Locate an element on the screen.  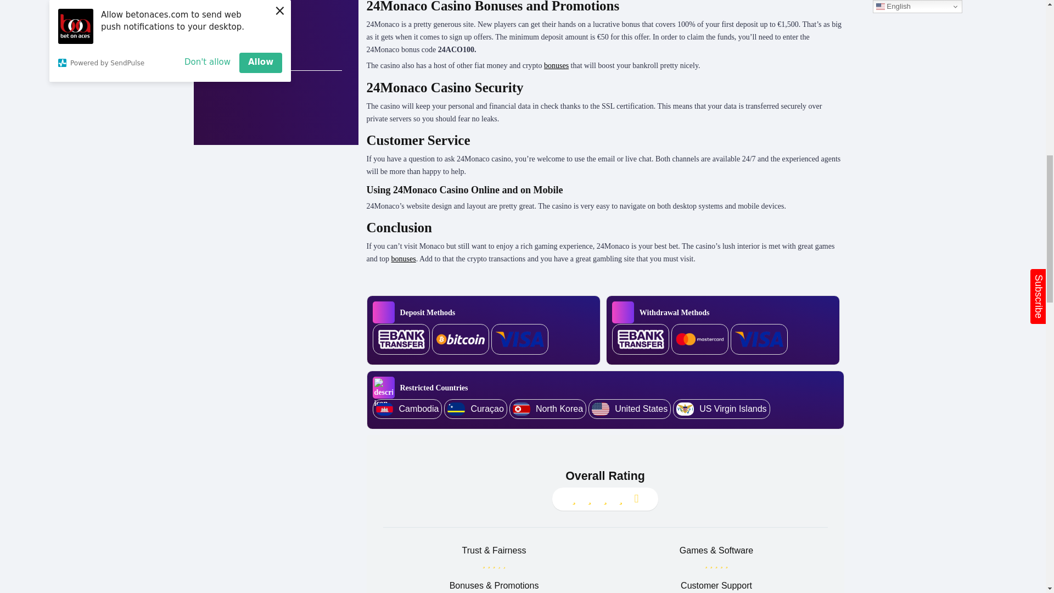
USD is located at coordinates (276, 23).